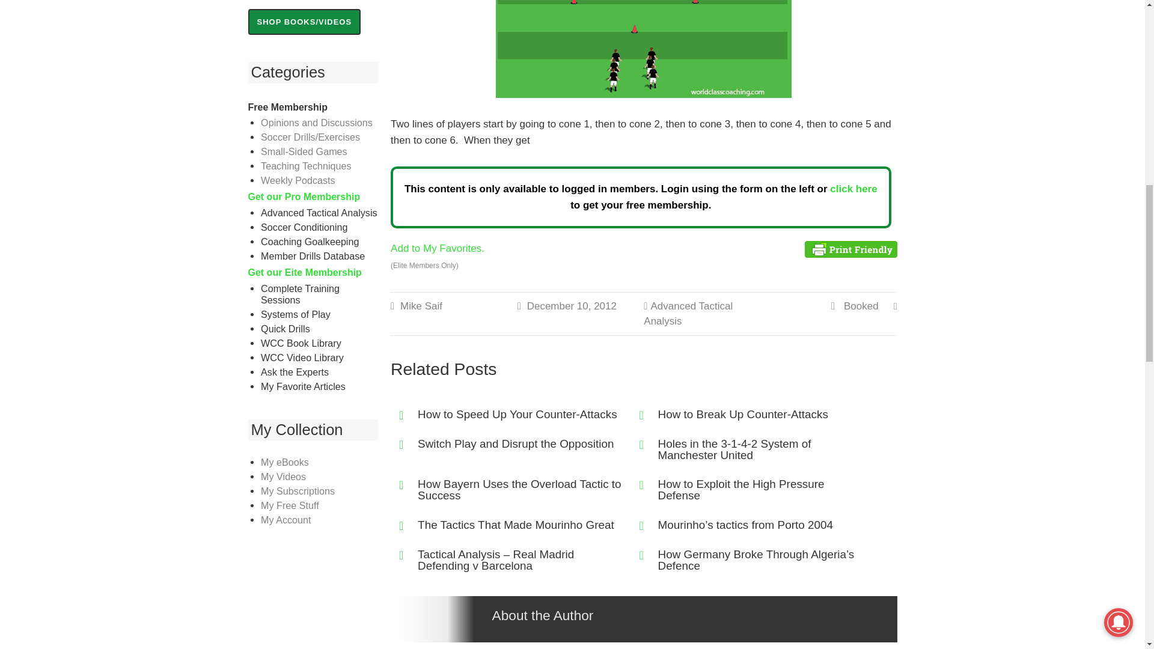  I want to click on Opinions and Discussions, so click(316, 123).